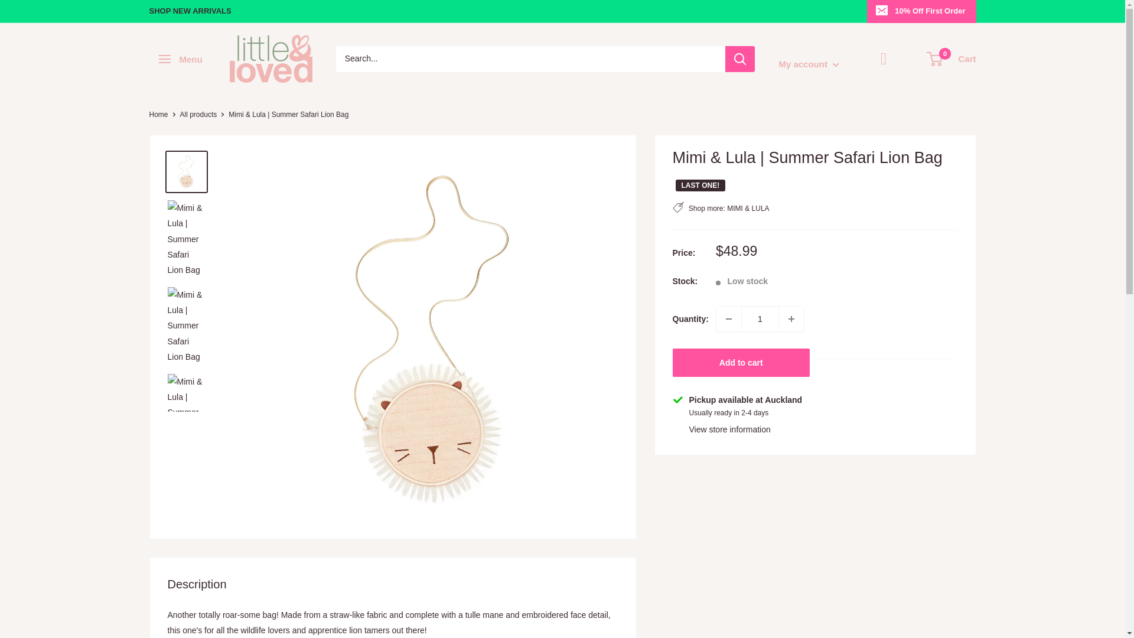 This screenshot has height=638, width=1134. What do you see at coordinates (760, 319) in the screenshot?
I see `1` at bounding box center [760, 319].